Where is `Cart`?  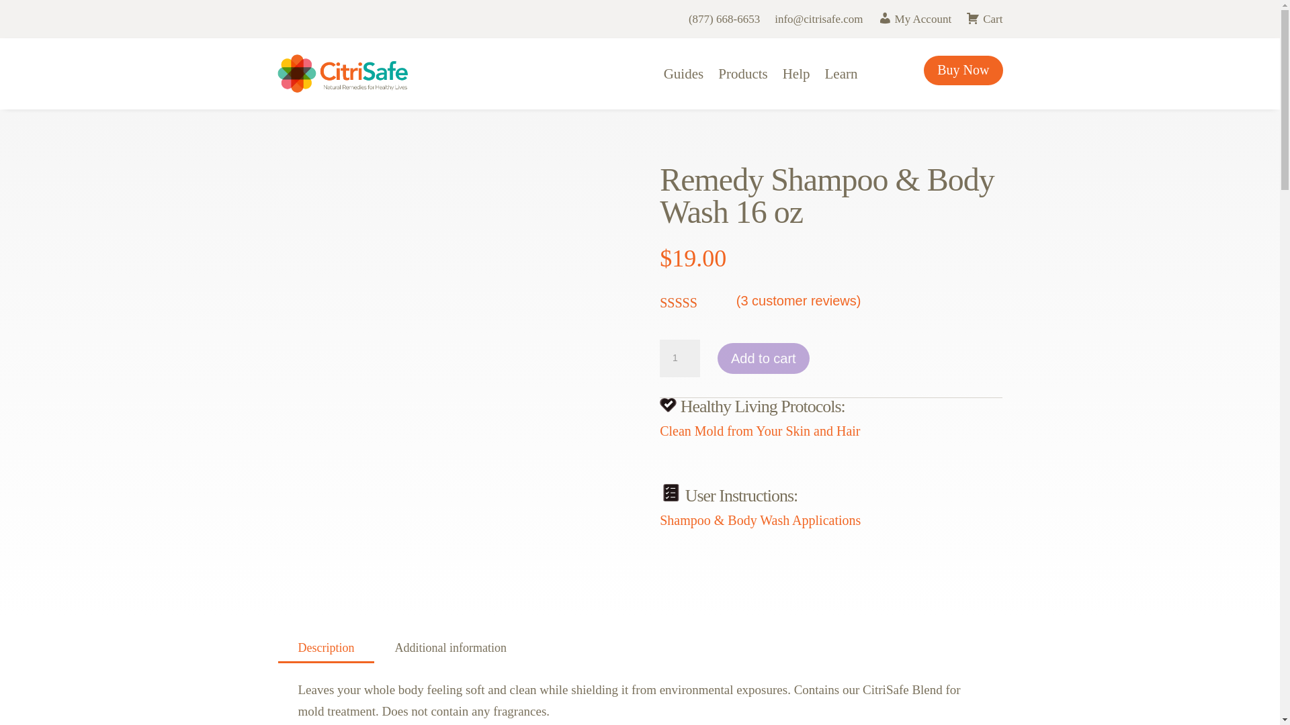 Cart is located at coordinates (984, 23).